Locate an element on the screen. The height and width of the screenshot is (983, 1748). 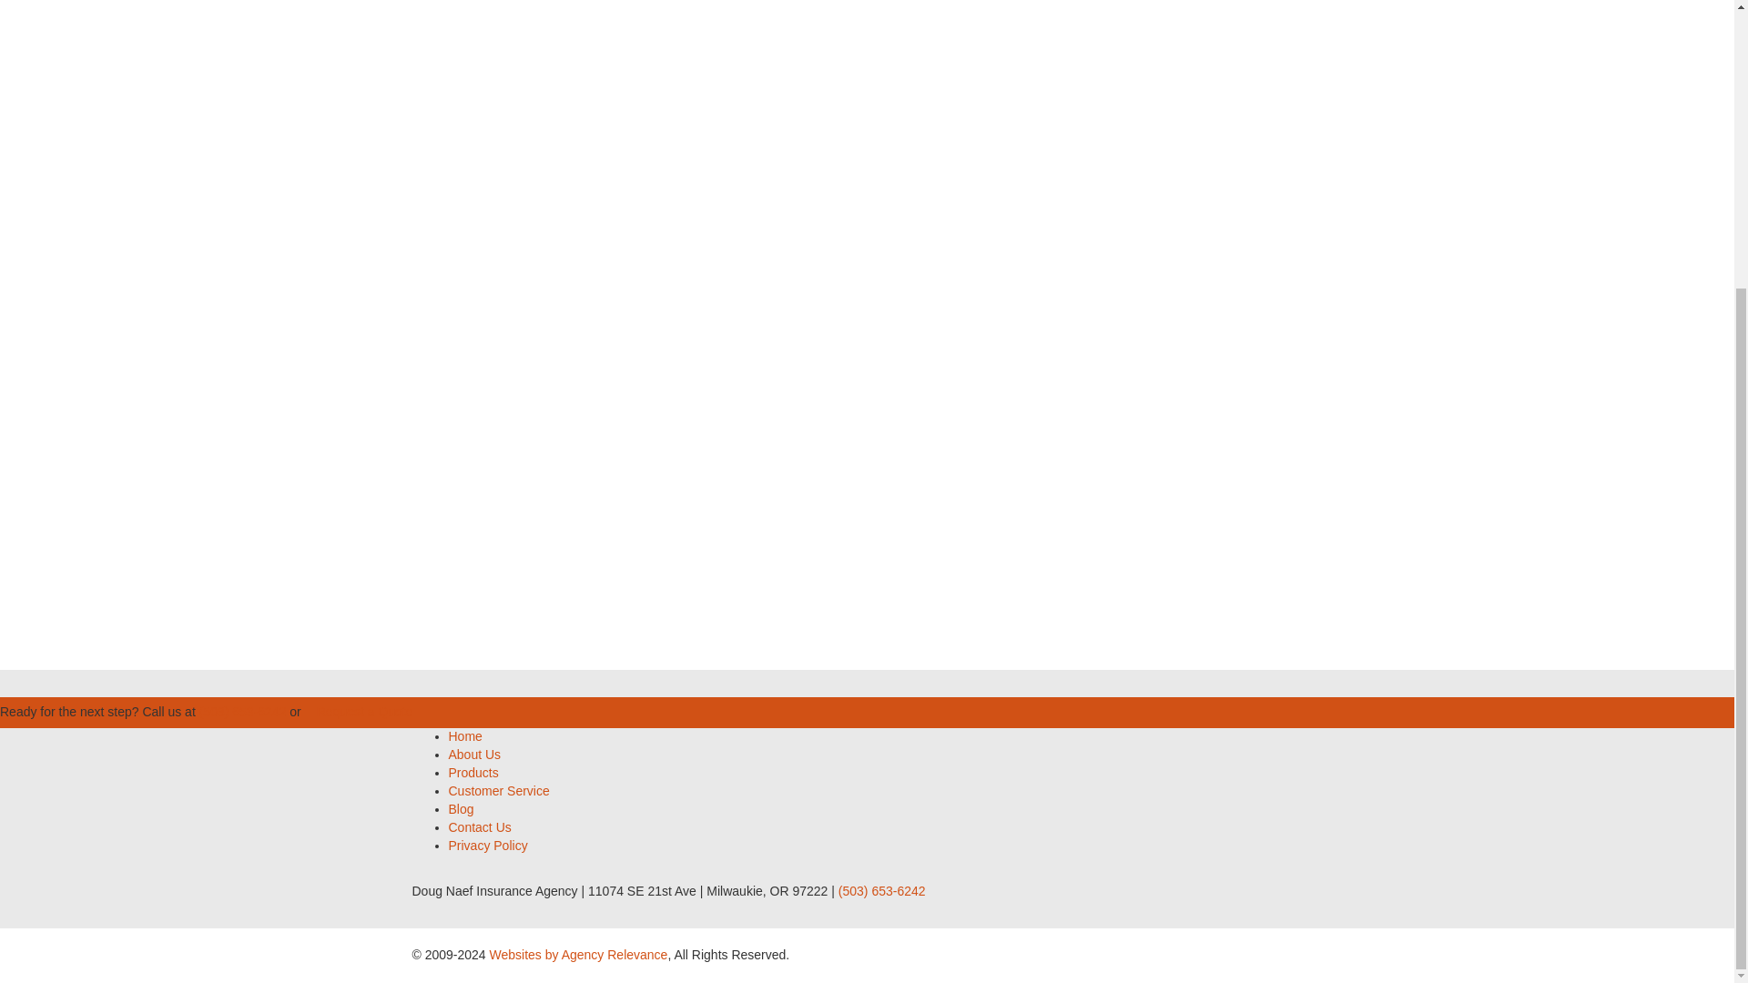
Request a Quote is located at coordinates (364, 712).